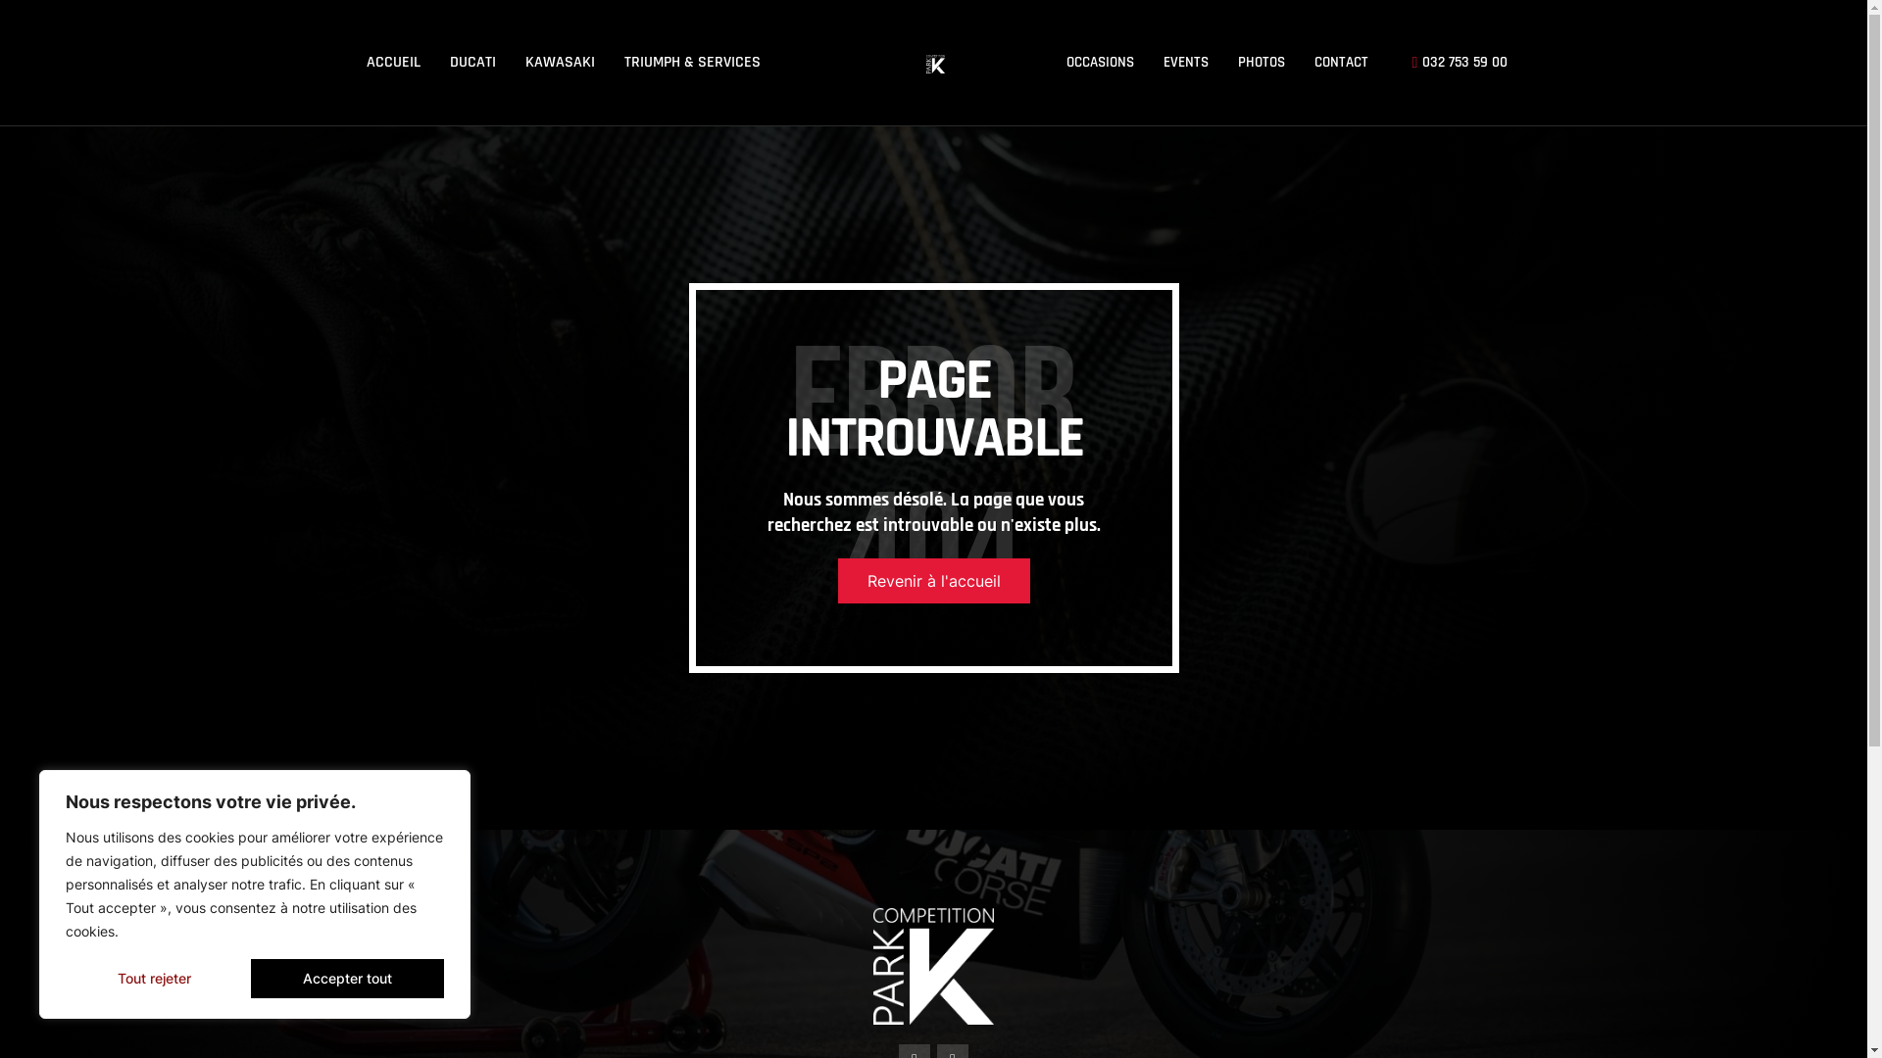  I want to click on Tout rejeter, so click(155, 979).